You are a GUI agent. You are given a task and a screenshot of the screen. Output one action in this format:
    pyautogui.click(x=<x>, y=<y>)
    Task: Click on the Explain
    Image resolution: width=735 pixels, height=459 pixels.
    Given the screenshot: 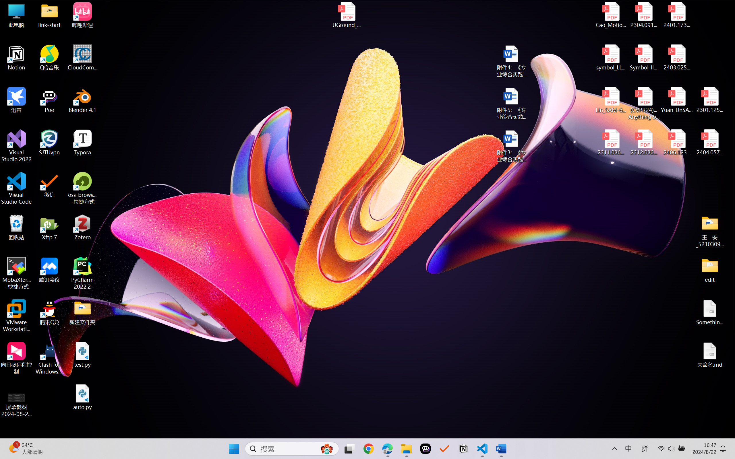 What is the action you would take?
    pyautogui.click(x=276, y=136)
    